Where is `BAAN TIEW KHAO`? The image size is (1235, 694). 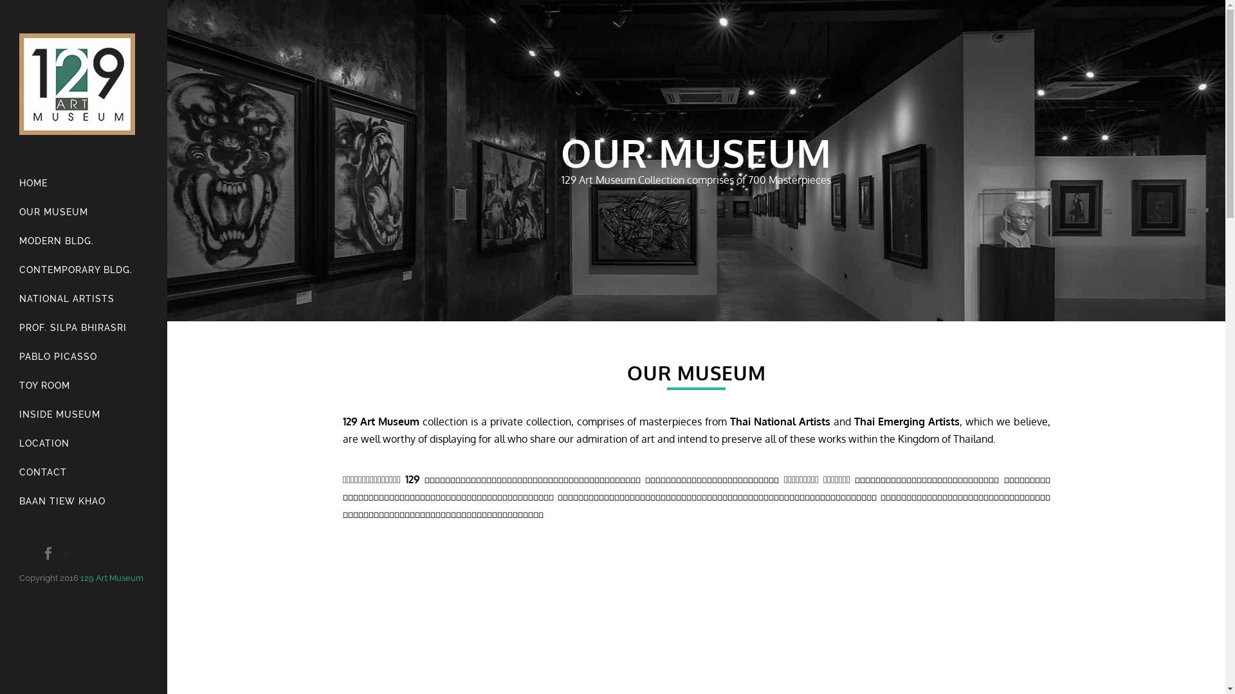 BAAN TIEW KHAO is located at coordinates (84, 501).